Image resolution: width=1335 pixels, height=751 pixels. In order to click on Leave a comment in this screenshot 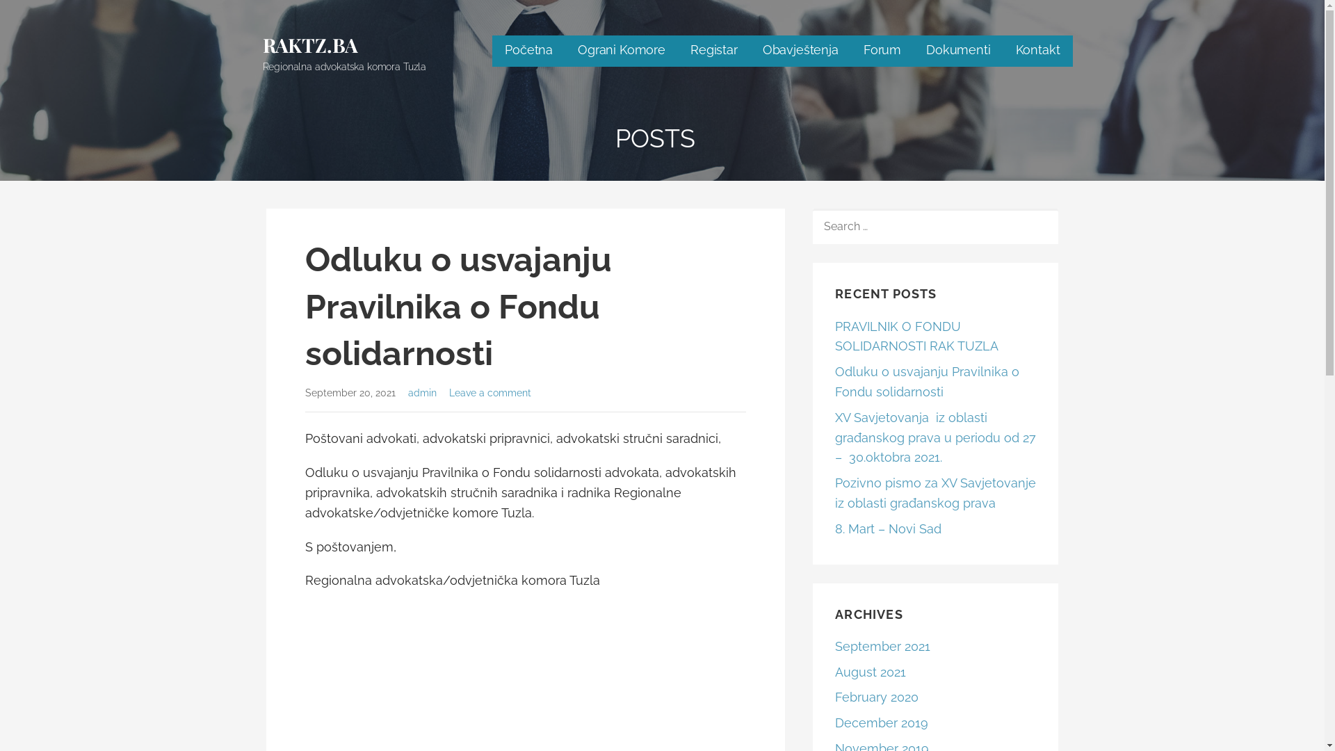, I will do `click(490, 392)`.